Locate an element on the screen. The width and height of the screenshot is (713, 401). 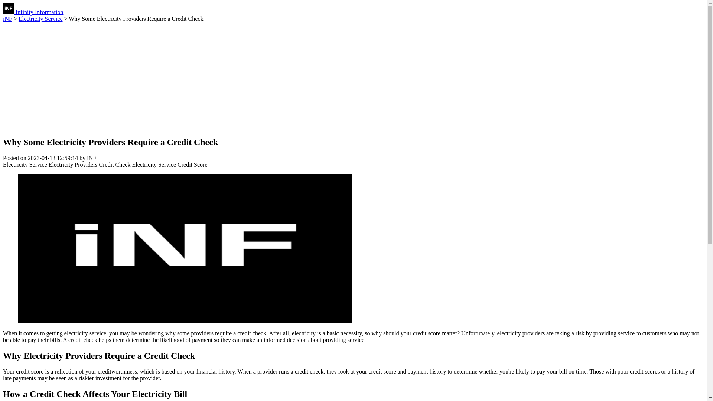
Credit Score is located at coordinates (192, 165).